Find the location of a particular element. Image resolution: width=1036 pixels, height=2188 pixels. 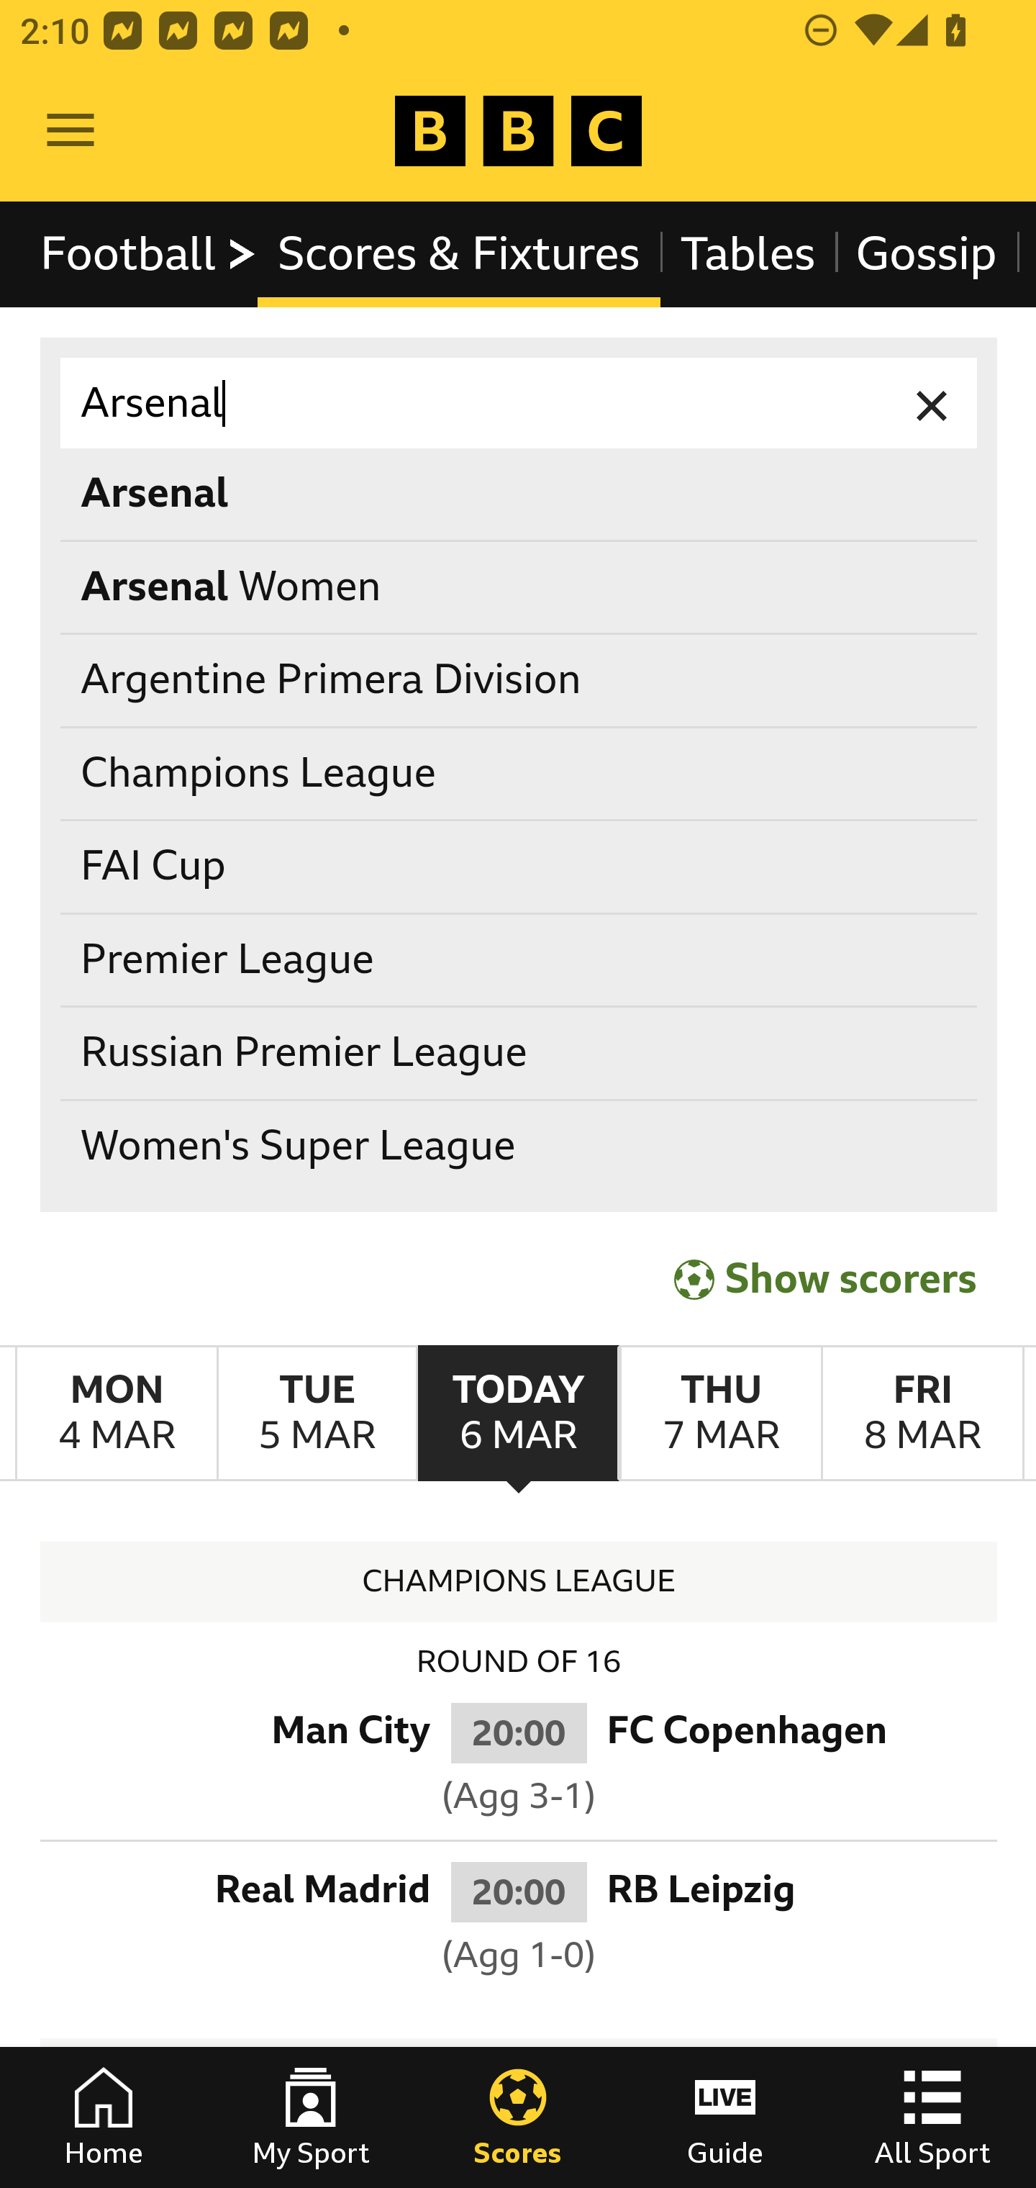

TuesdayMarch 5th Tuesday March 5th is located at coordinates (317, 1414).